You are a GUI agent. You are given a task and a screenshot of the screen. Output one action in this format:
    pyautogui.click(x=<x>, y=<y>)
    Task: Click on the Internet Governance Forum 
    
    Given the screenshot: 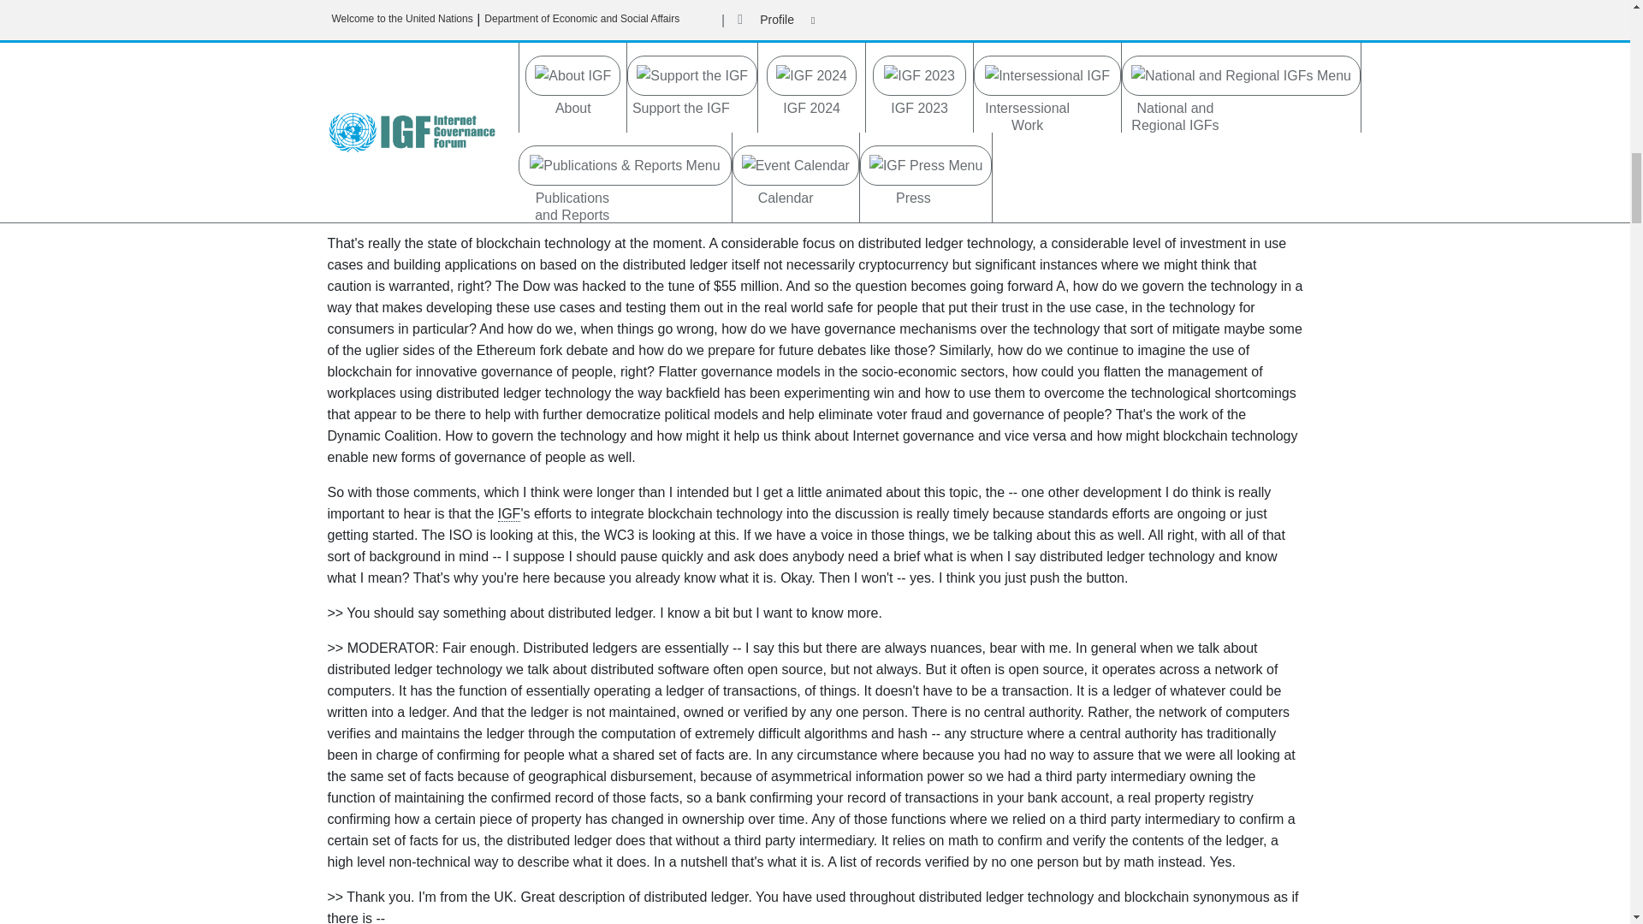 What is the action you would take?
    pyautogui.click(x=508, y=513)
    